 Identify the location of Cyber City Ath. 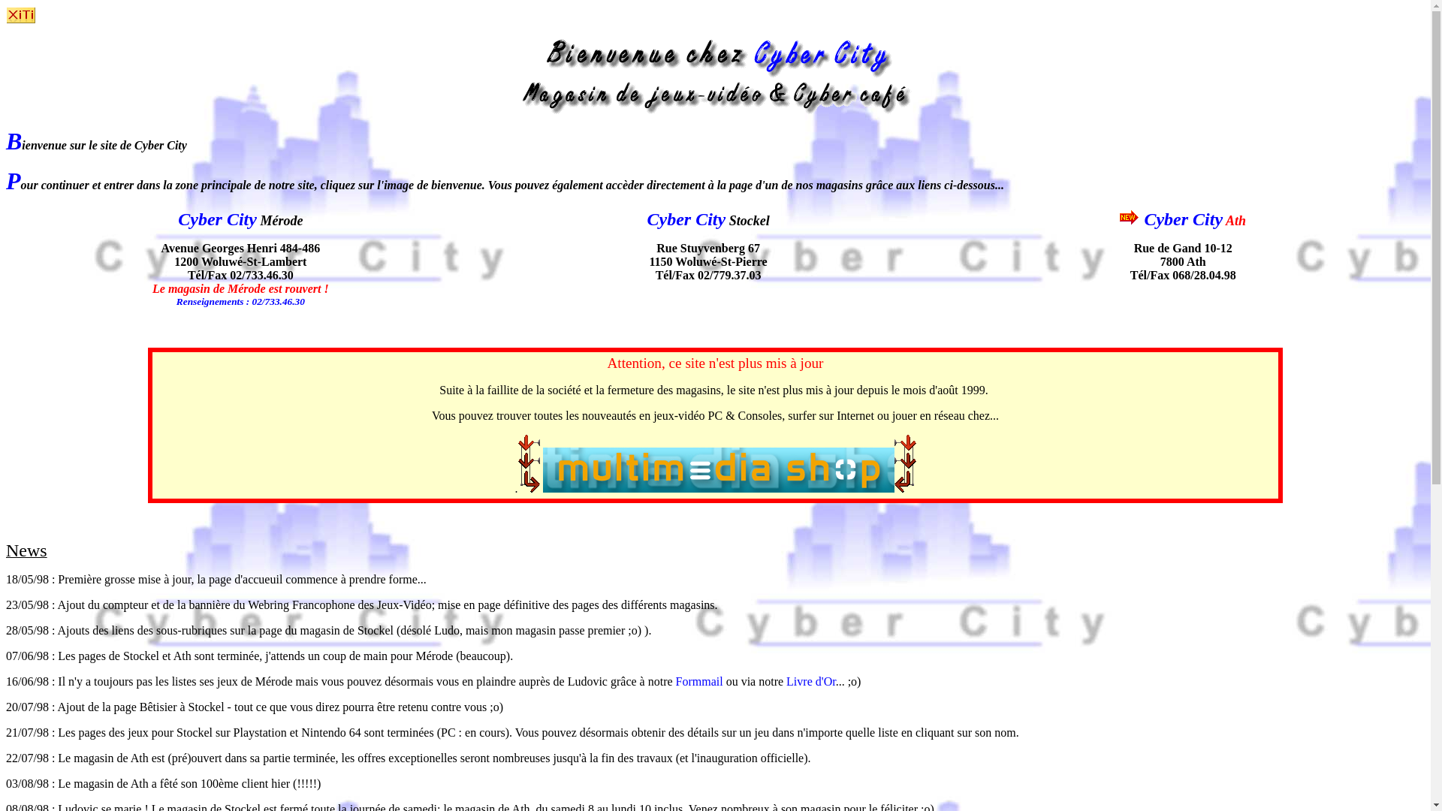
(1195, 221).